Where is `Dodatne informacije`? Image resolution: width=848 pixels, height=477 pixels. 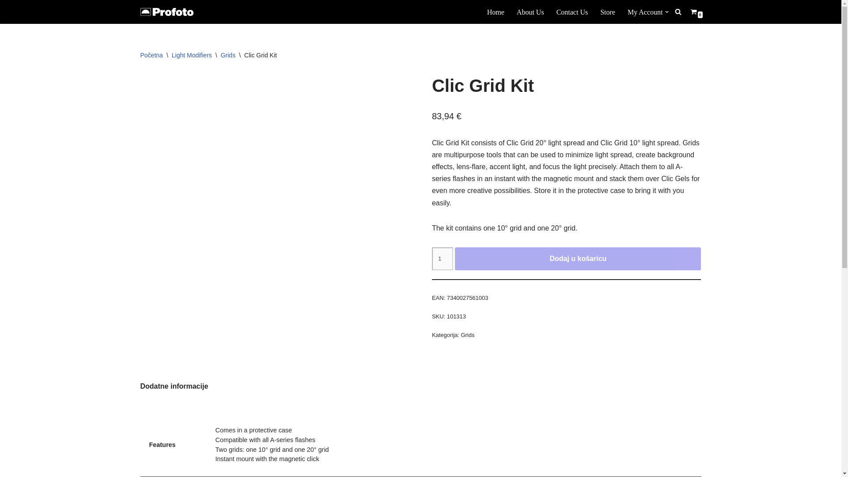 Dodatne informacije is located at coordinates (174, 386).